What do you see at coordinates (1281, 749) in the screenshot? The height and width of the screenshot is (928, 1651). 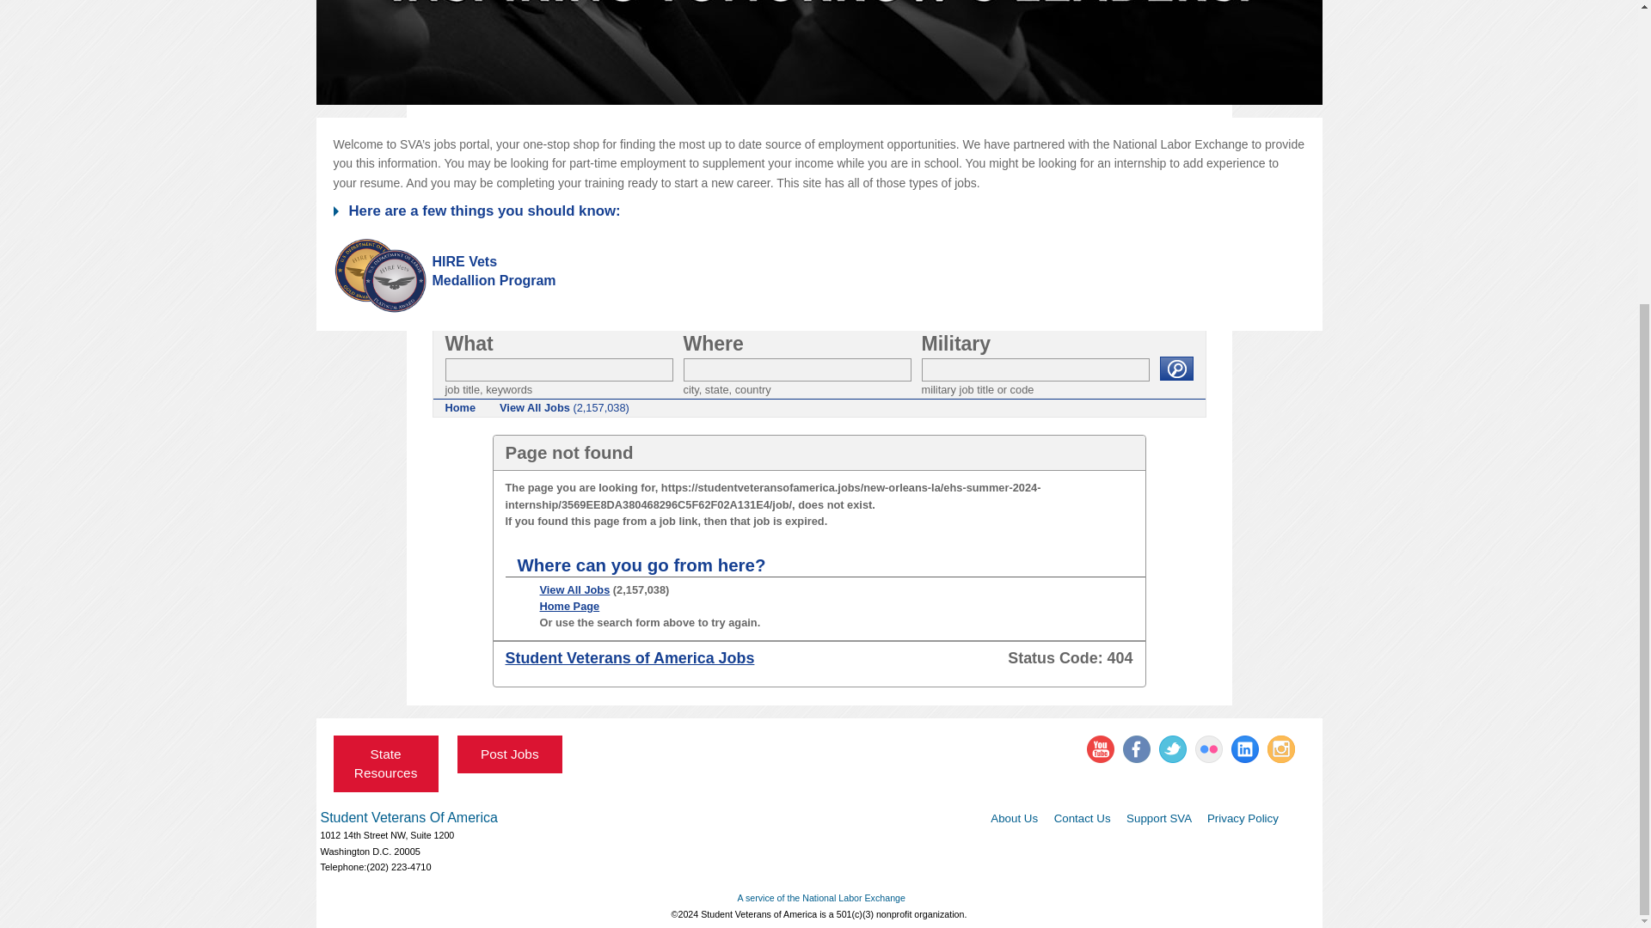 I see `Instagram` at bounding box center [1281, 749].